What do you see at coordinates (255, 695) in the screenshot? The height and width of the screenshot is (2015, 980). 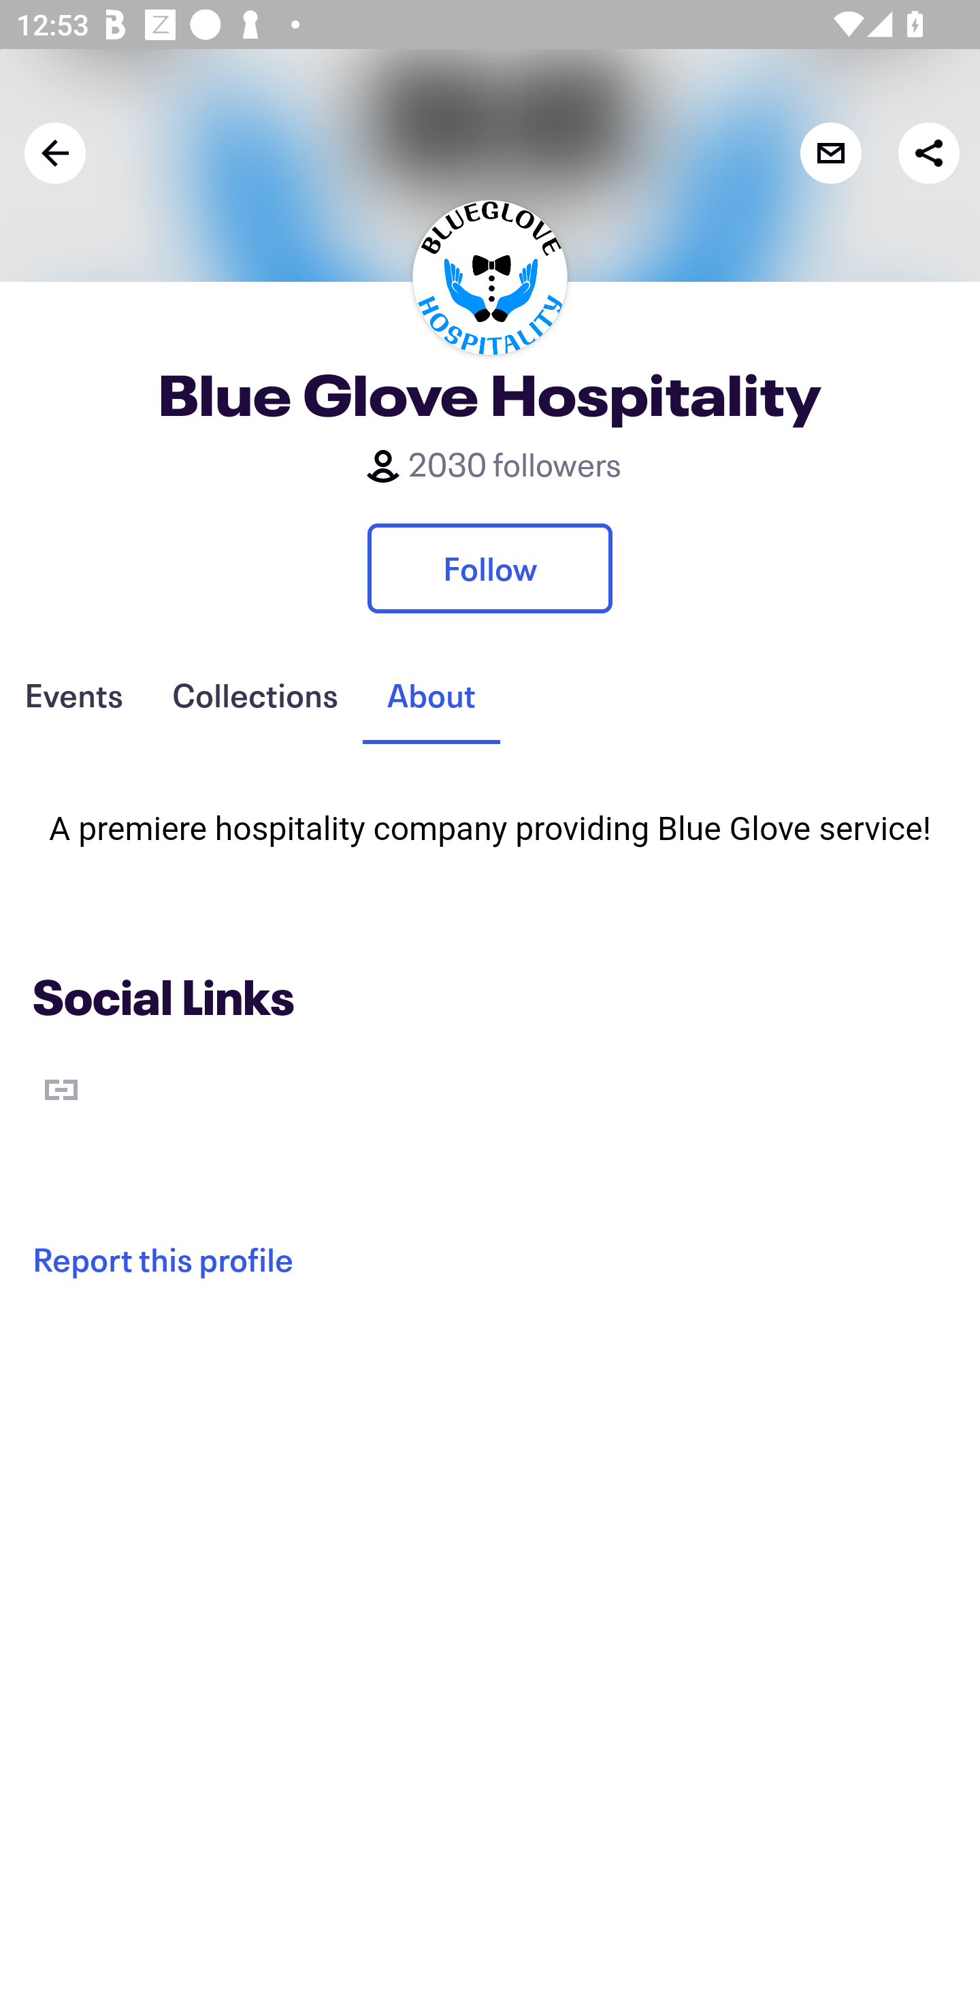 I see `Collections` at bounding box center [255, 695].